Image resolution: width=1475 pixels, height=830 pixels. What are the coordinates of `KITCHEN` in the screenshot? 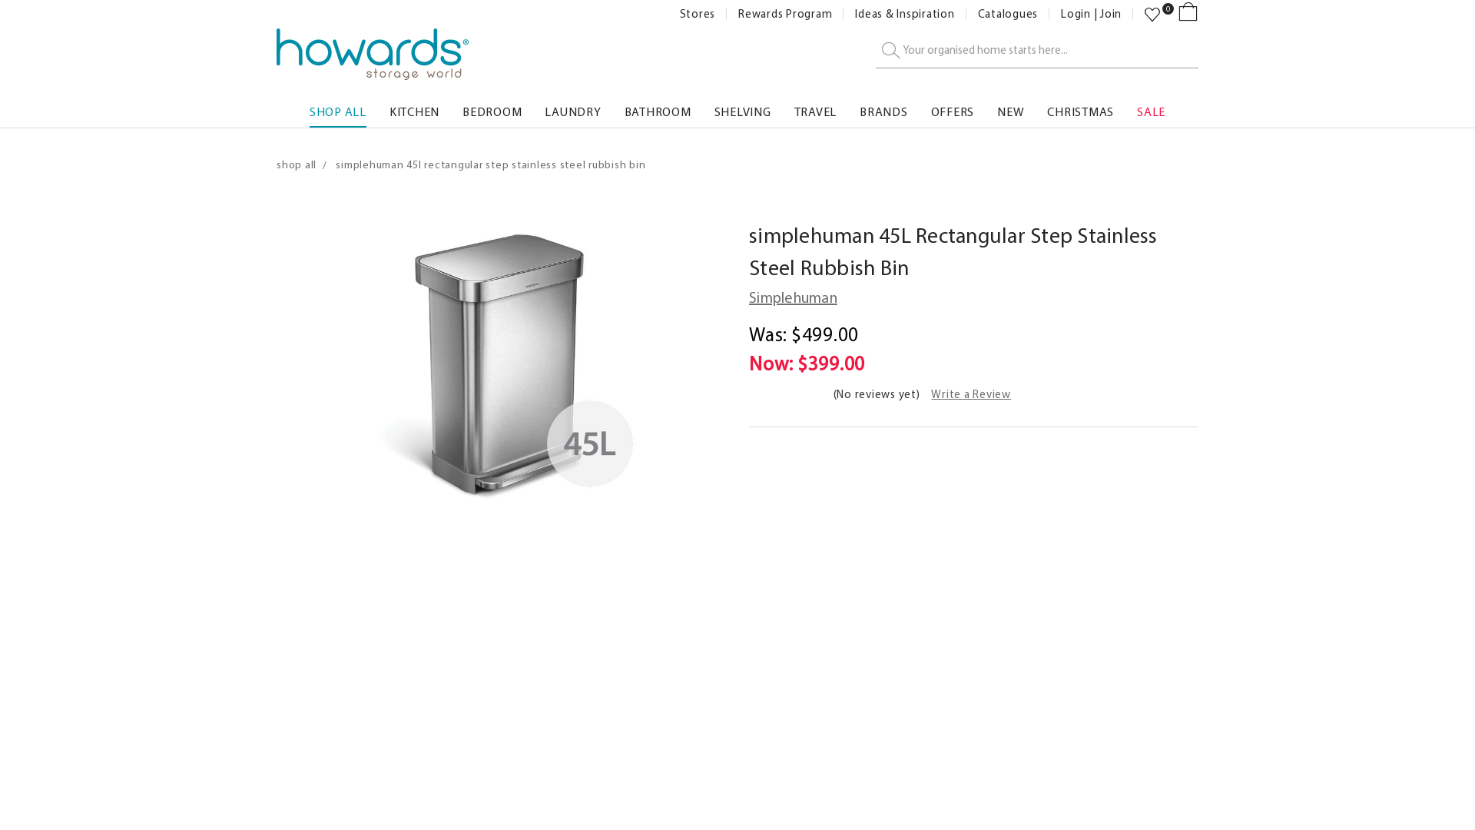 It's located at (414, 108).